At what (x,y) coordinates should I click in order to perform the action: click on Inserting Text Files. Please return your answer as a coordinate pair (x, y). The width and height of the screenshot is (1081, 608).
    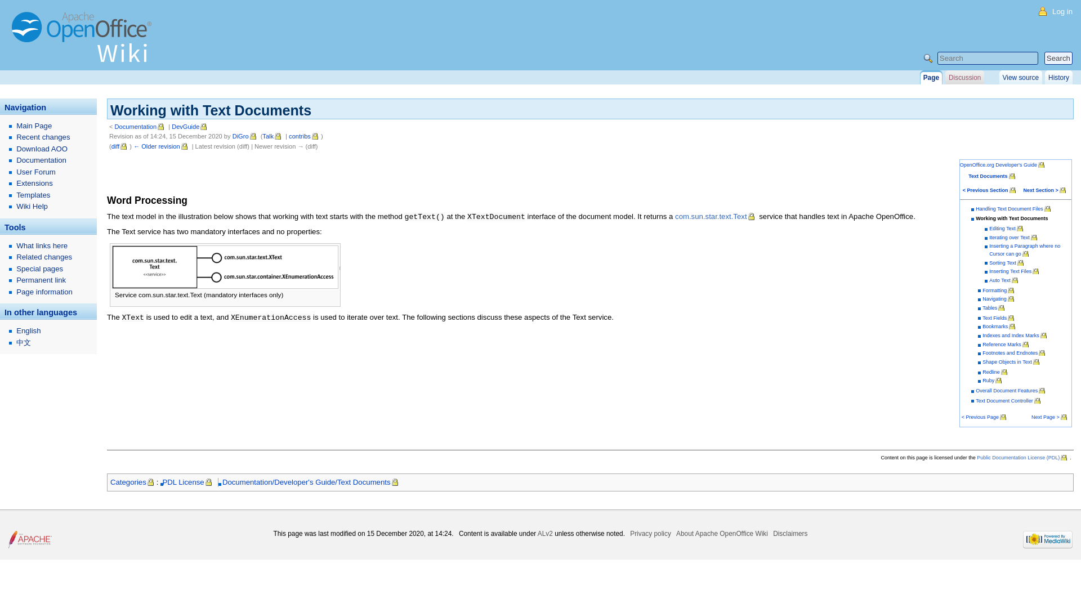
    Looking at the image, I should click on (1015, 271).